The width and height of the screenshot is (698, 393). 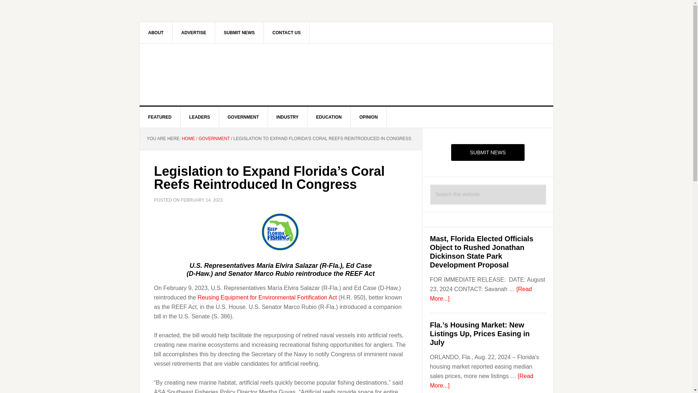 What do you see at coordinates (329, 117) in the screenshot?
I see `EDUCATION` at bounding box center [329, 117].